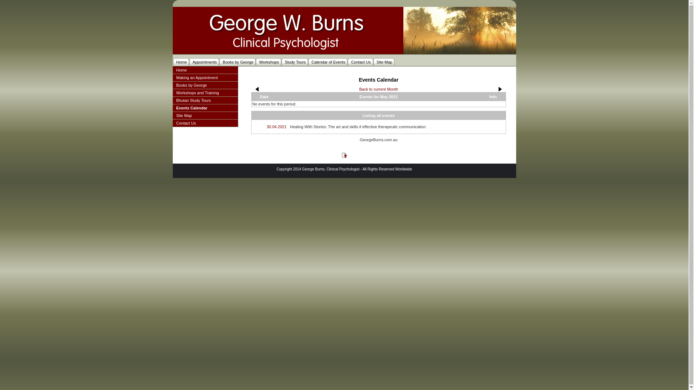  I want to click on Site Map, so click(205, 116).